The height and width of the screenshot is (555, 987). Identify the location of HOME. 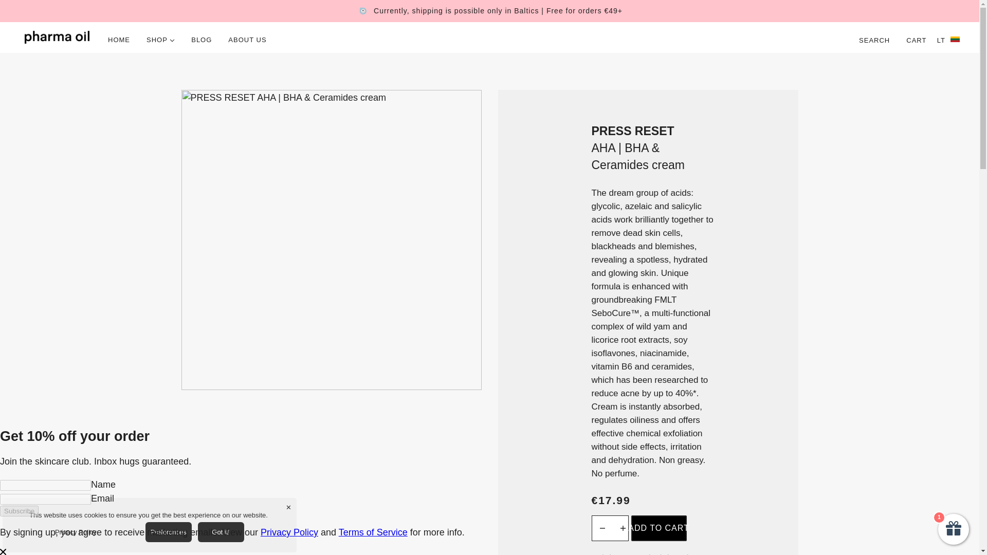
(118, 40).